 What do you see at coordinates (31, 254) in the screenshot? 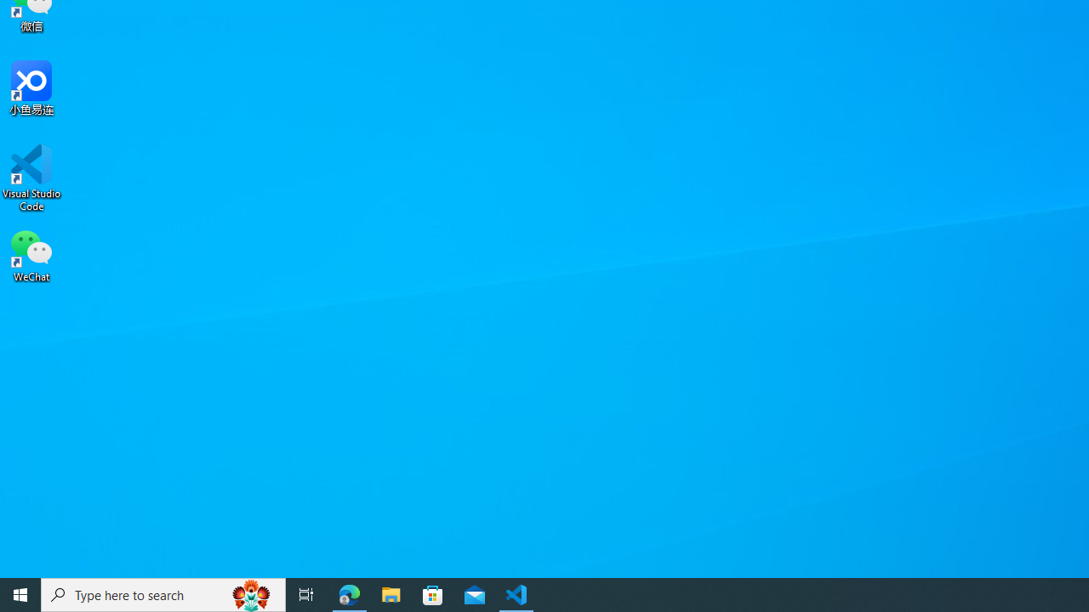
I see `WeChat` at bounding box center [31, 254].